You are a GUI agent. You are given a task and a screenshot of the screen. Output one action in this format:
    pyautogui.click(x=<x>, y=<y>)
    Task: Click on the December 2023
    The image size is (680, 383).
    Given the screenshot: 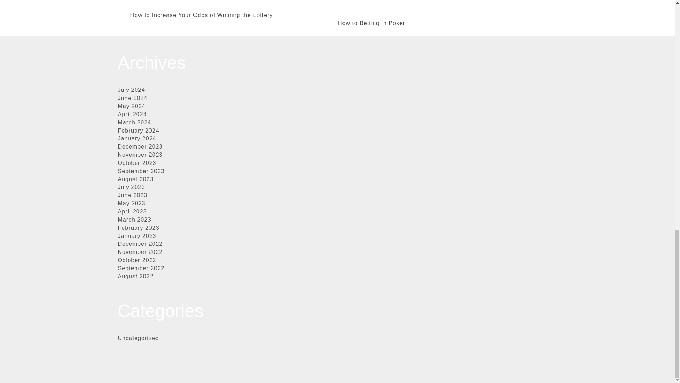 What is the action you would take?
    pyautogui.click(x=140, y=147)
    